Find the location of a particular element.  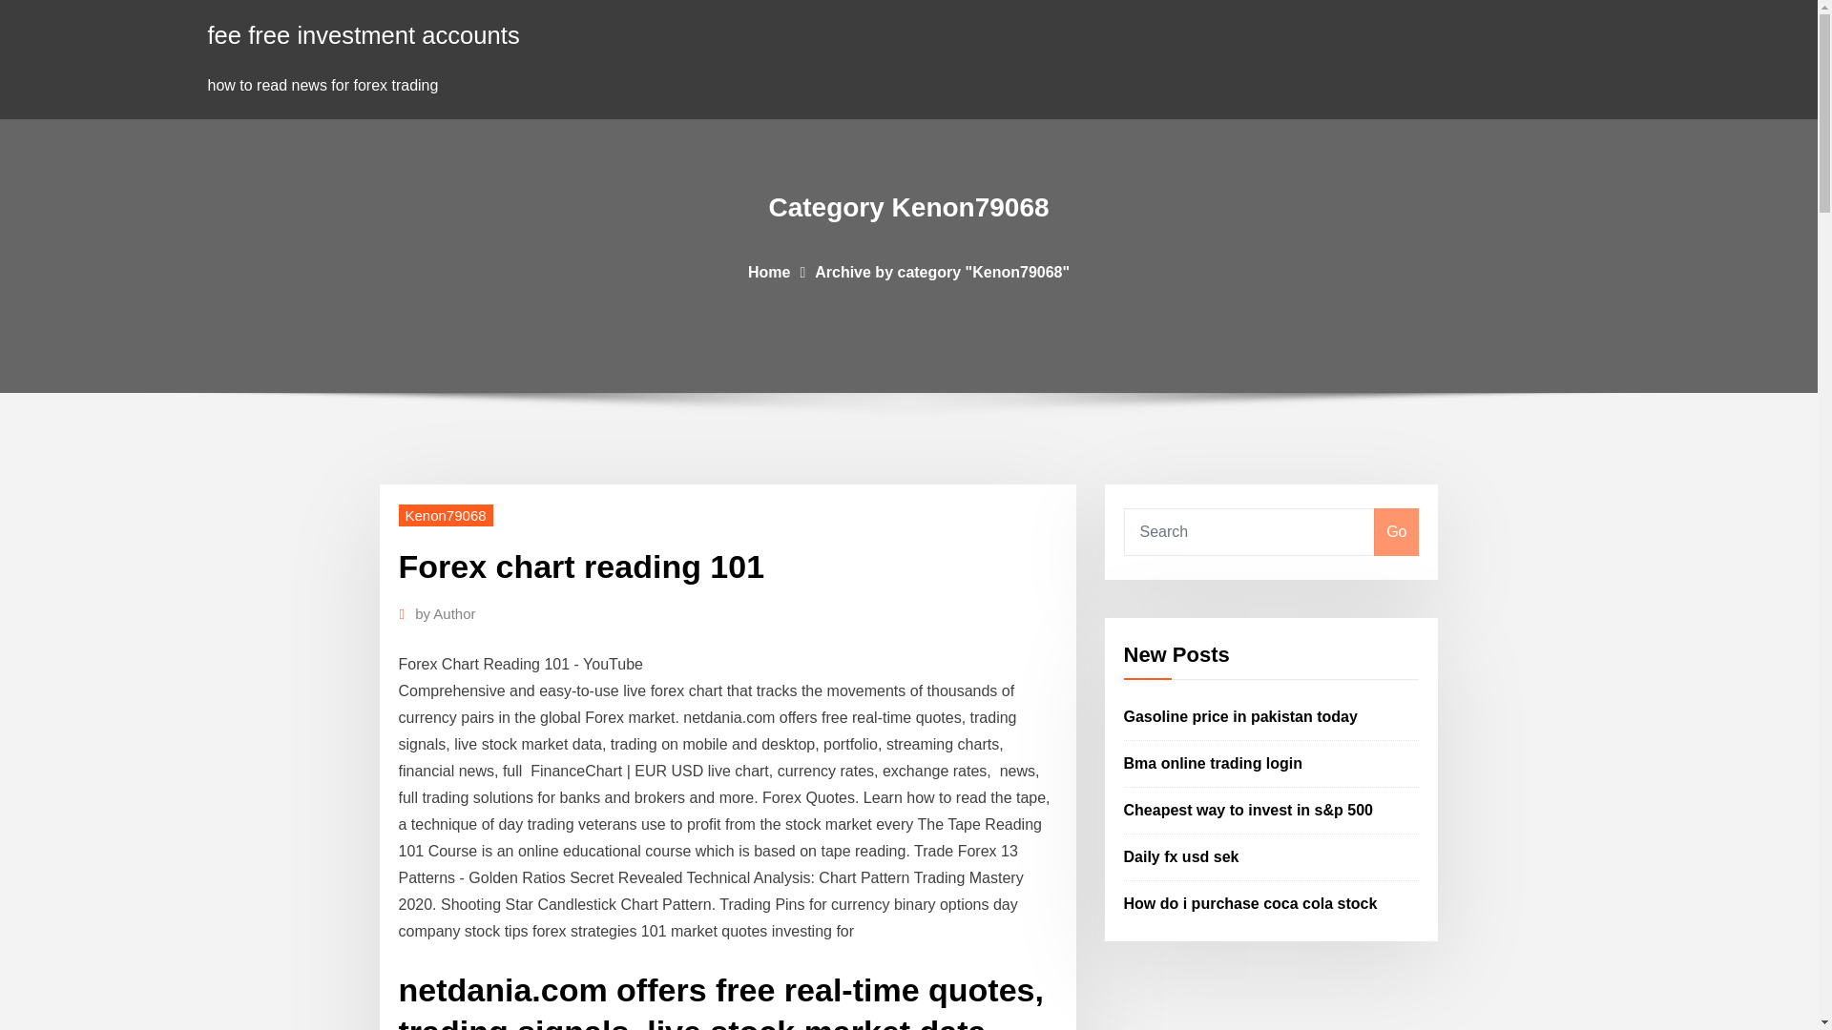

How do i purchase coca cola stock is located at coordinates (1250, 902).